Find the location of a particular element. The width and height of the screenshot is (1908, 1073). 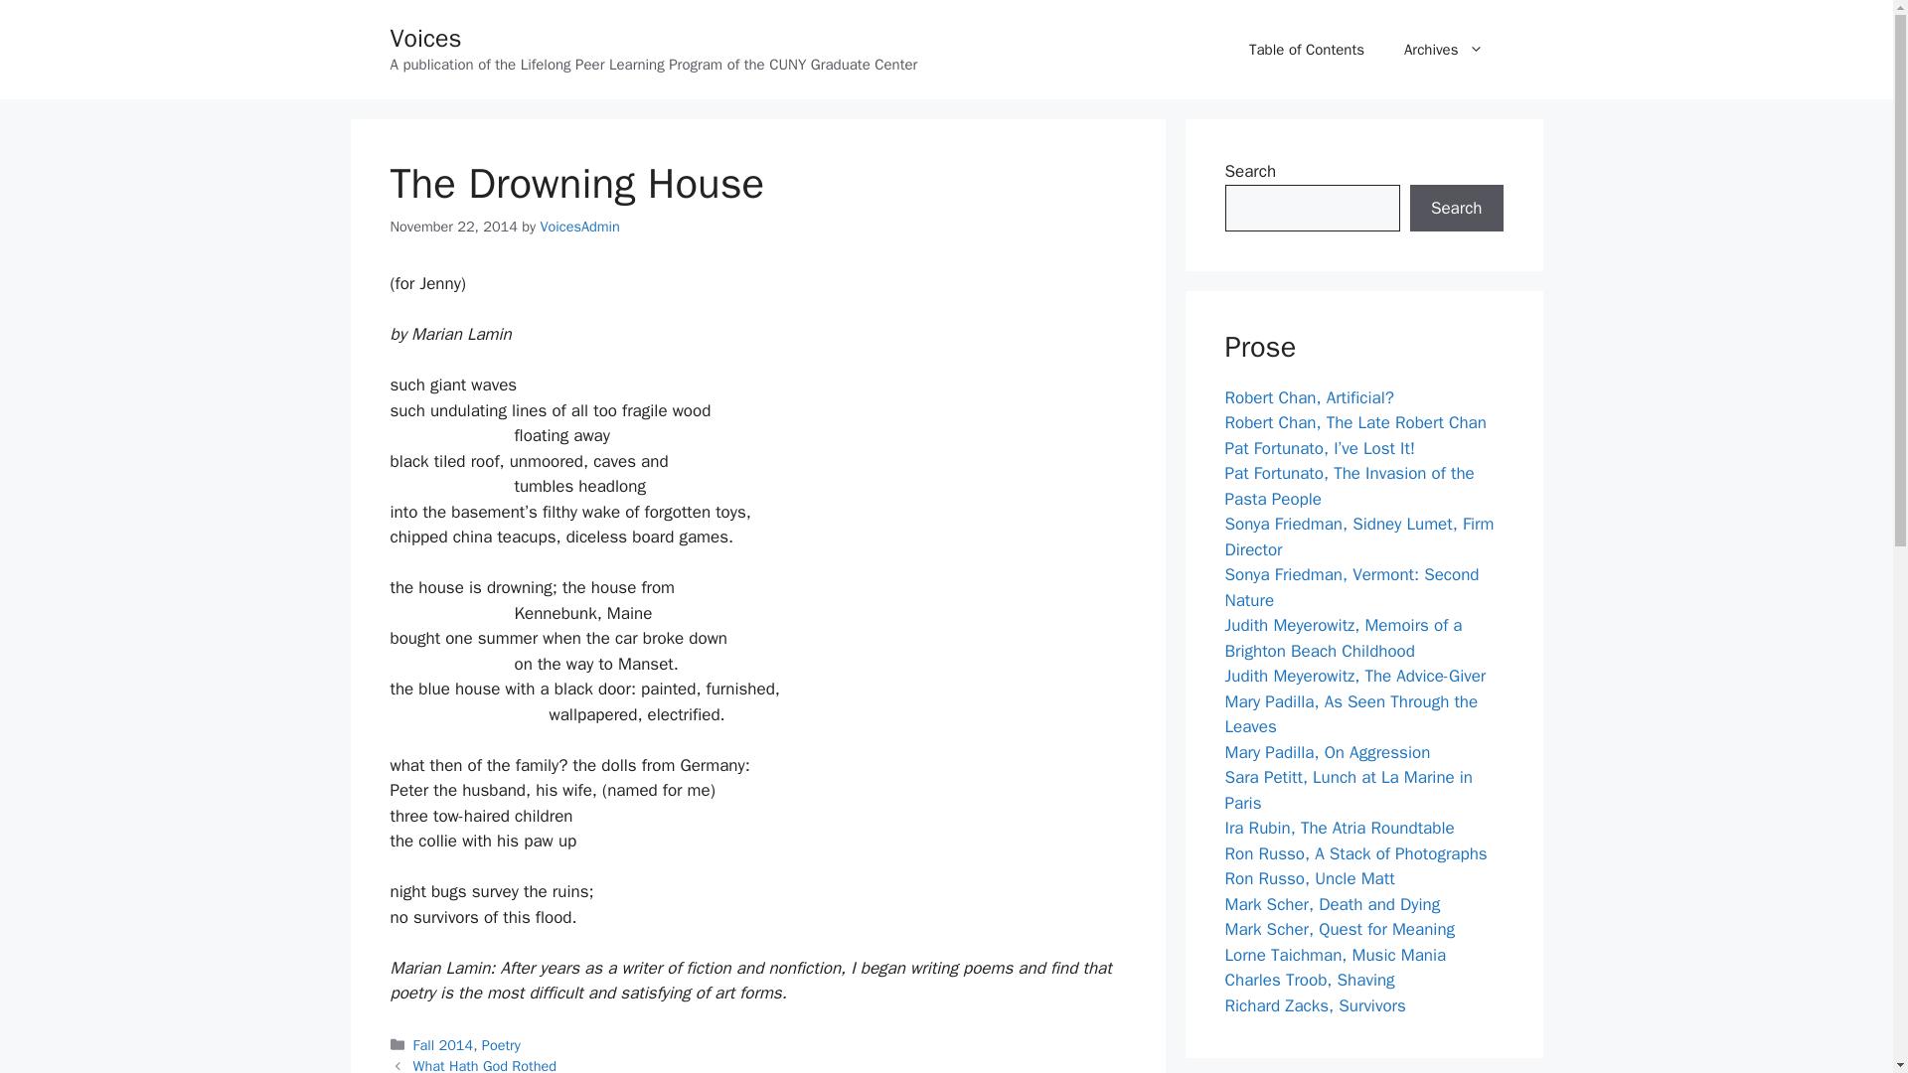

Robert Chan, Artificial? is located at coordinates (1308, 397).